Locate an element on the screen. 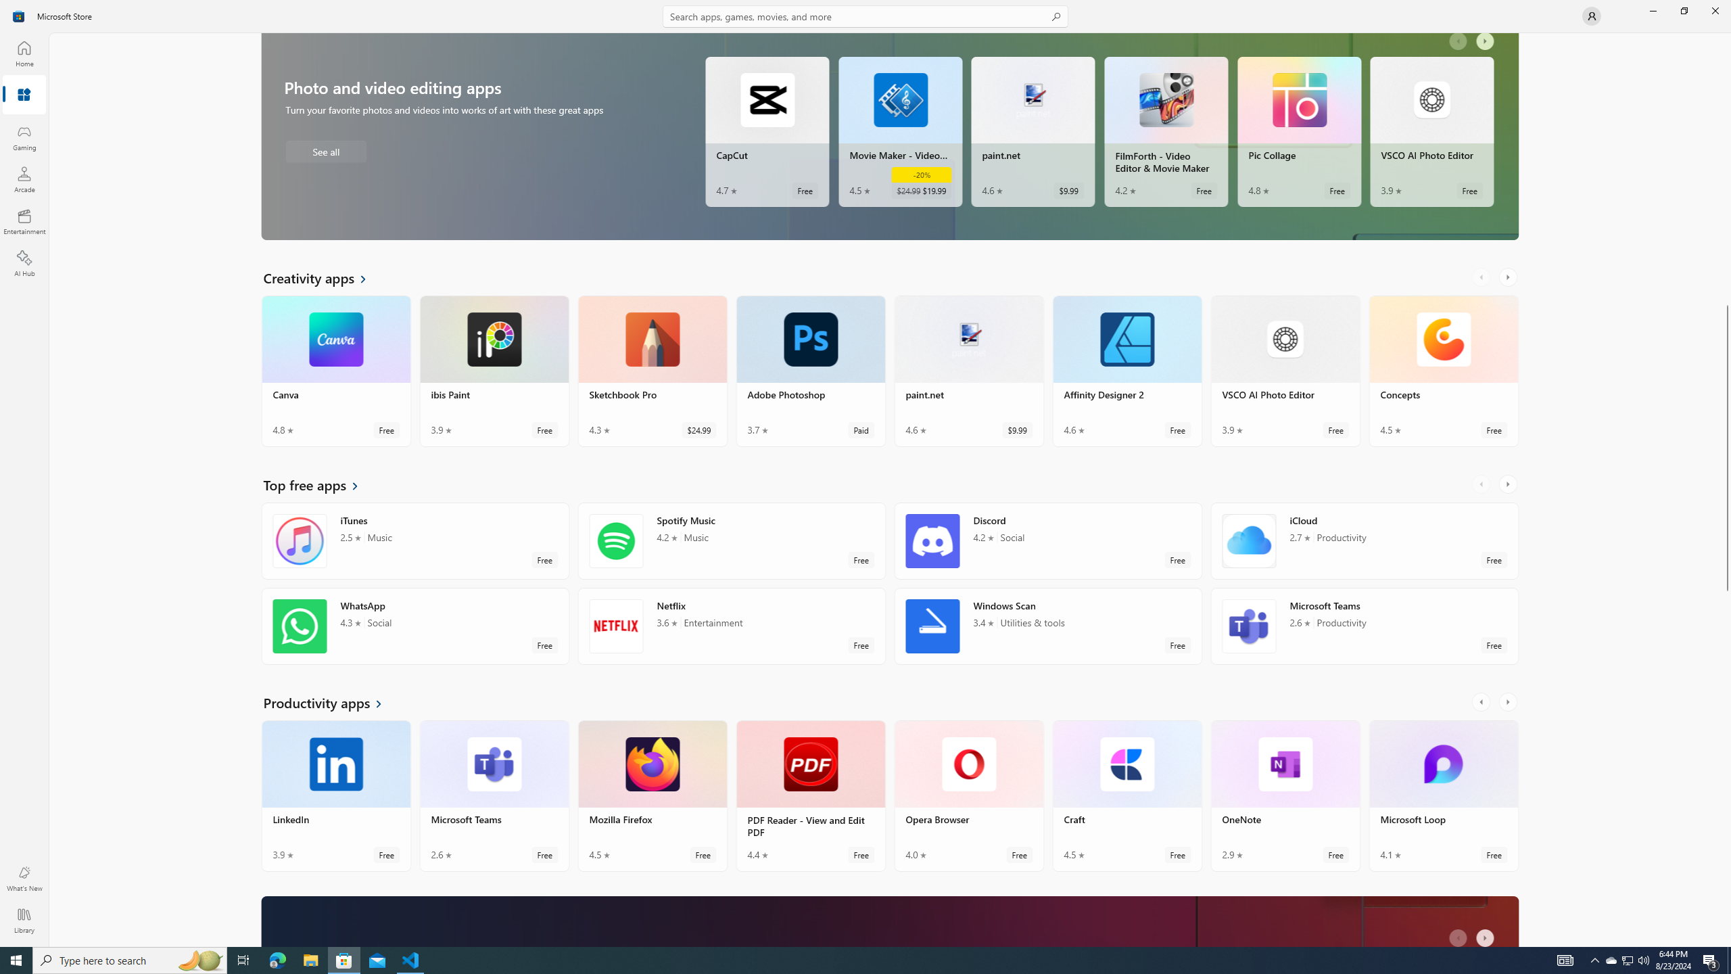 This screenshot has height=974, width=1731. Apps is located at coordinates (24, 95).